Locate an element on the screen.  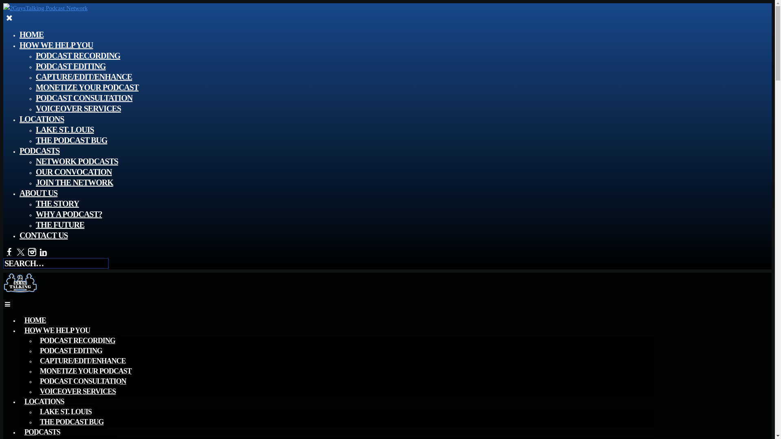
2GuysTalking Podcast Network is located at coordinates (20, 291).